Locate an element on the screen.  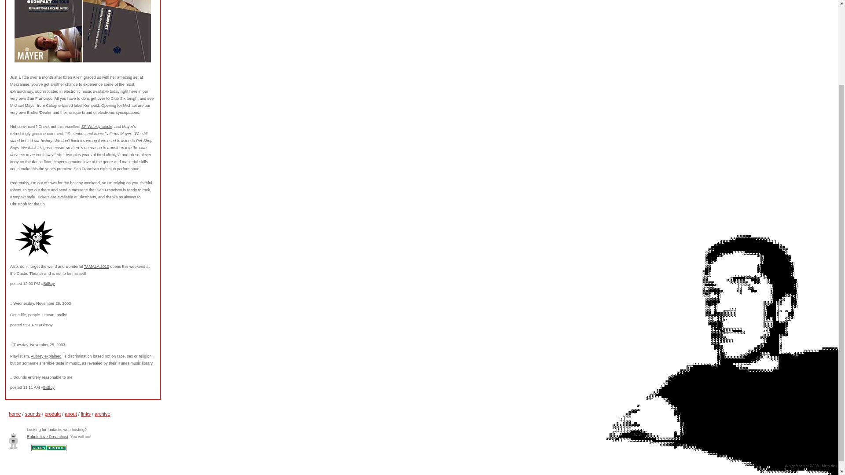
BitBoy is located at coordinates (48, 387).